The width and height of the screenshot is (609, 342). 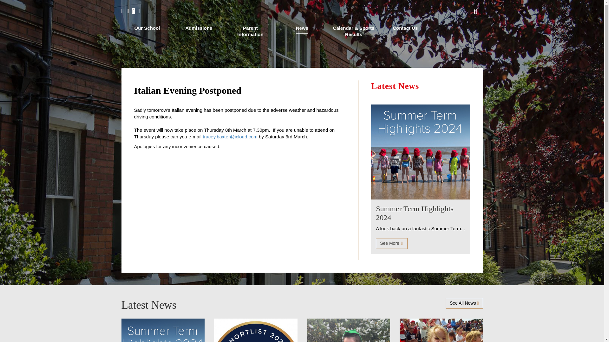 What do you see at coordinates (199, 28) in the screenshot?
I see `Admissions` at bounding box center [199, 28].